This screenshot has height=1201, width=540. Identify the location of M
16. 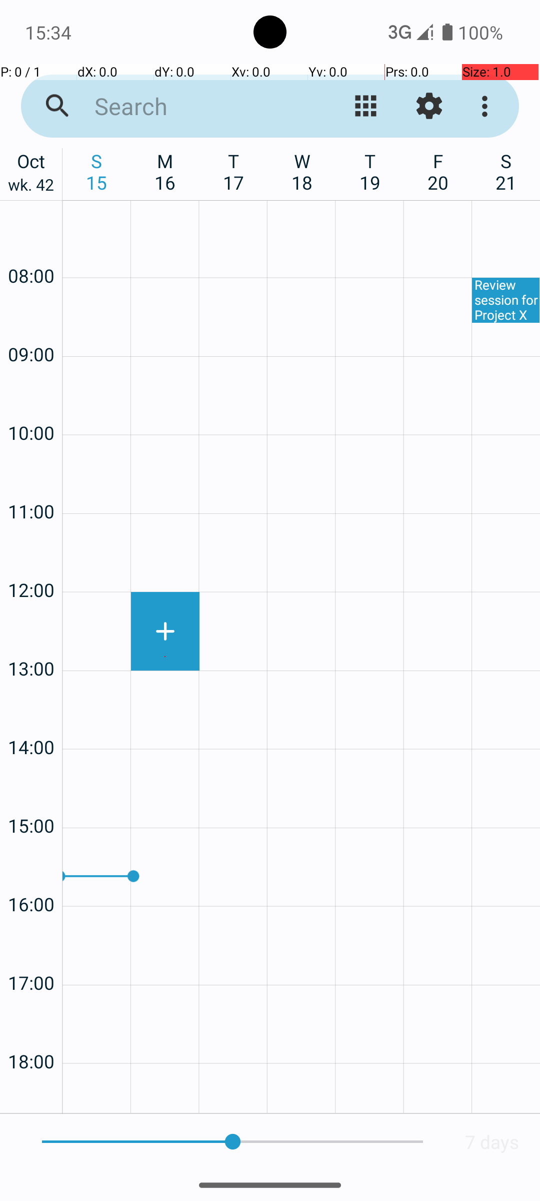
(165, 172).